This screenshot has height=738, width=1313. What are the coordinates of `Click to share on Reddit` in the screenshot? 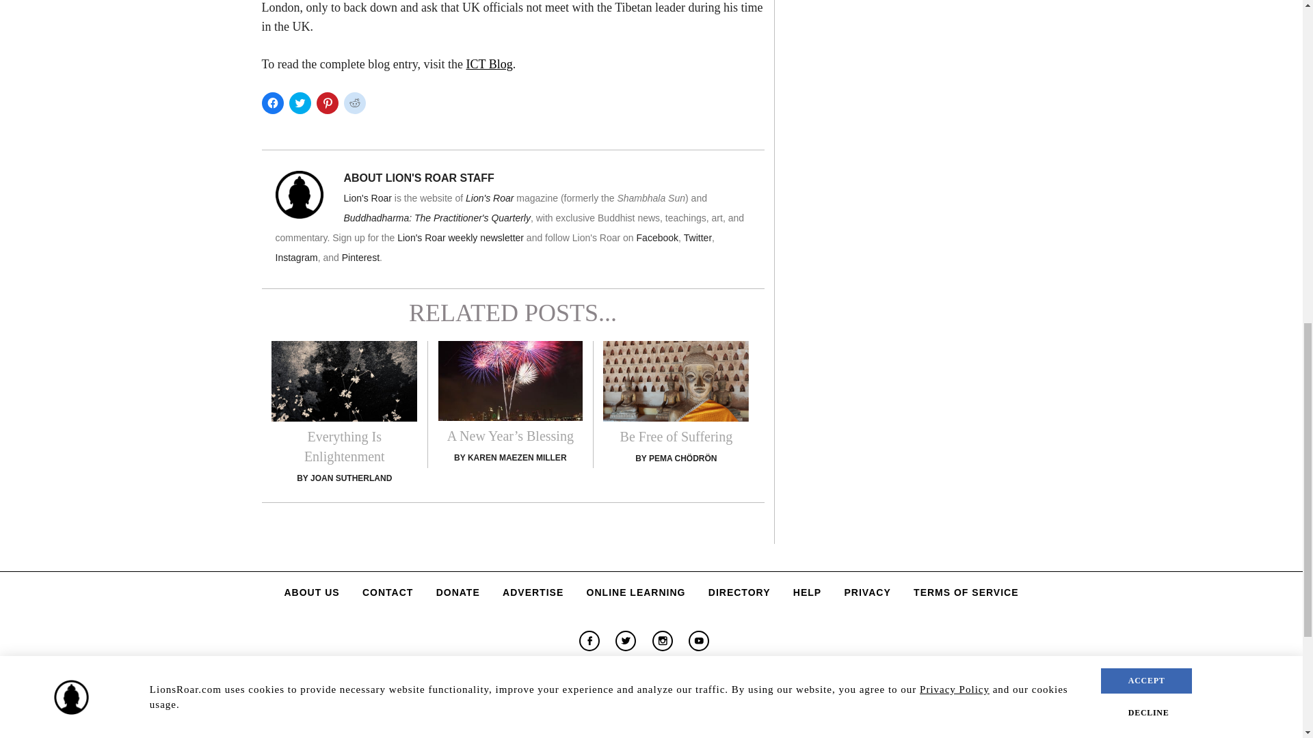 It's located at (354, 103).